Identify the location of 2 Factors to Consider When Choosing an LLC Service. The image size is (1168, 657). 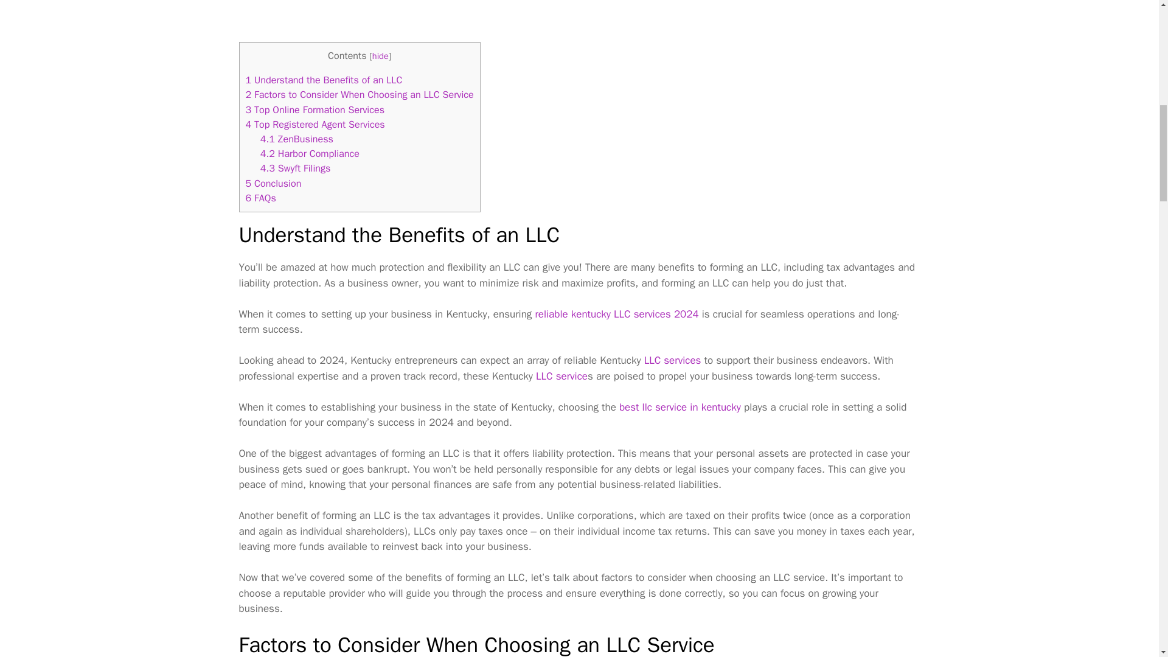
(360, 94).